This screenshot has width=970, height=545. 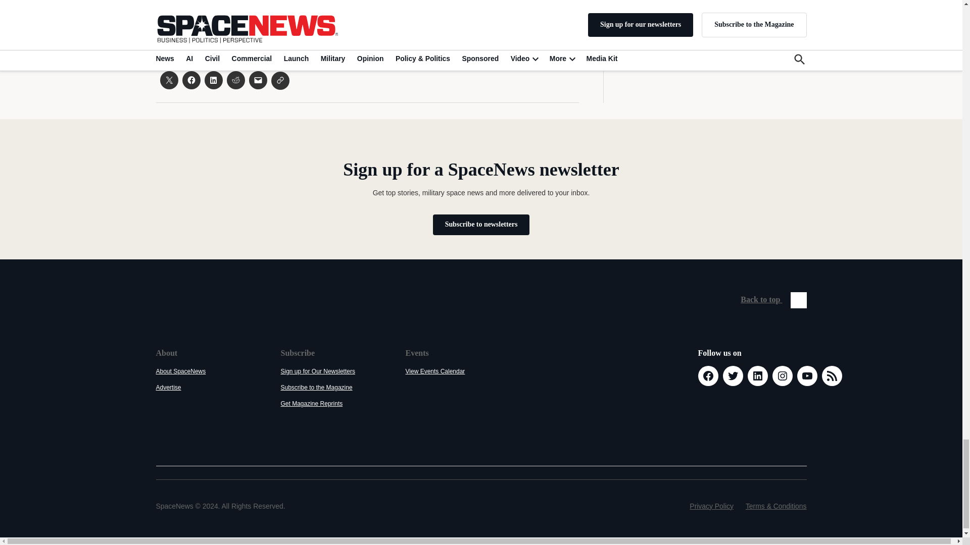 What do you see at coordinates (169, 80) in the screenshot?
I see `Click to share on X` at bounding box center [169, 80].